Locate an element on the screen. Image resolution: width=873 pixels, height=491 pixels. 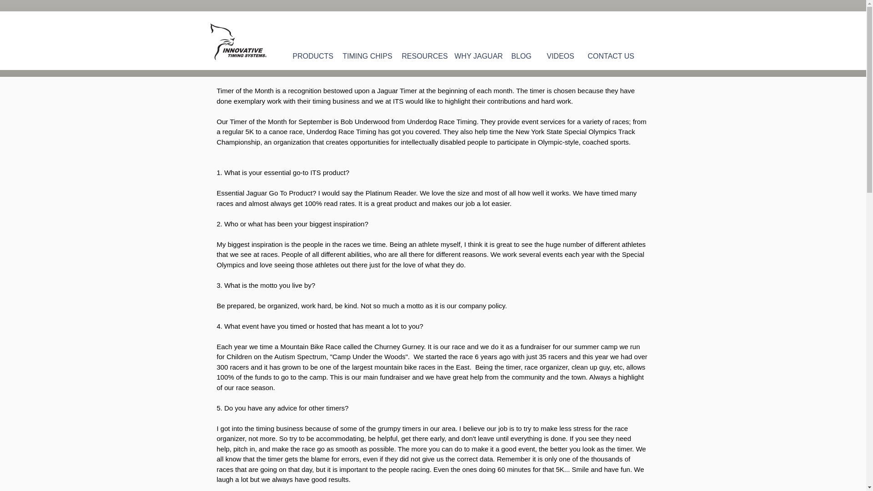
VIDEOS is located at coordinates (561, 55).